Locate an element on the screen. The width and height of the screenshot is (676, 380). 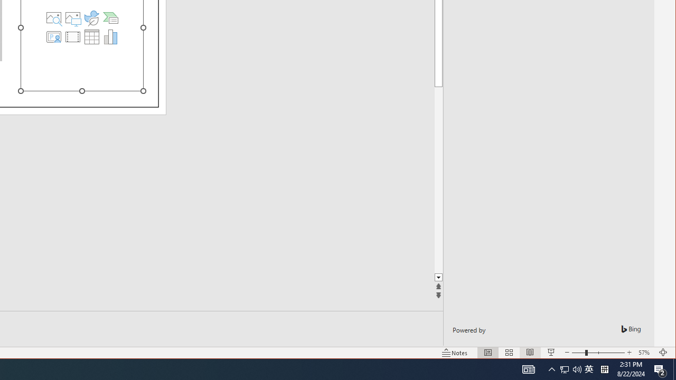
Show desktop is located at coordinates (674, 369).